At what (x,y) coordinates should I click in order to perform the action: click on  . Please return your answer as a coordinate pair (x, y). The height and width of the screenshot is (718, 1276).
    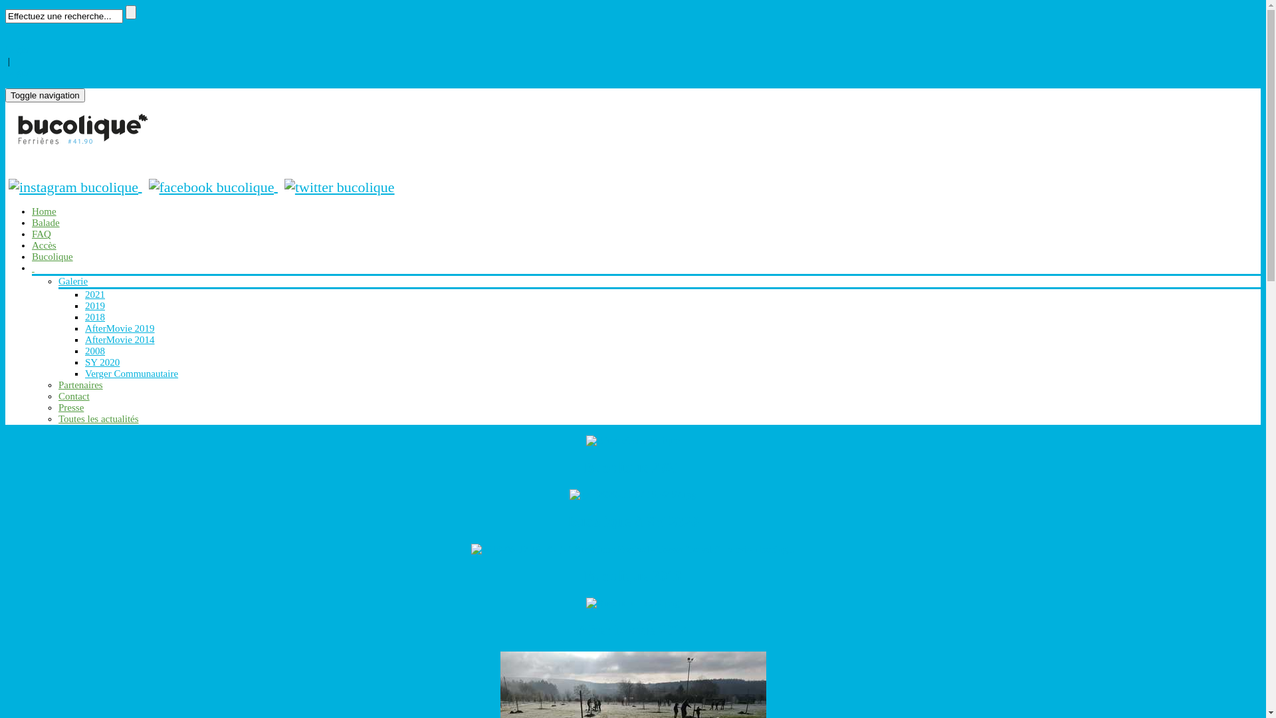
    Looking at the image, I should click on (33, 268).